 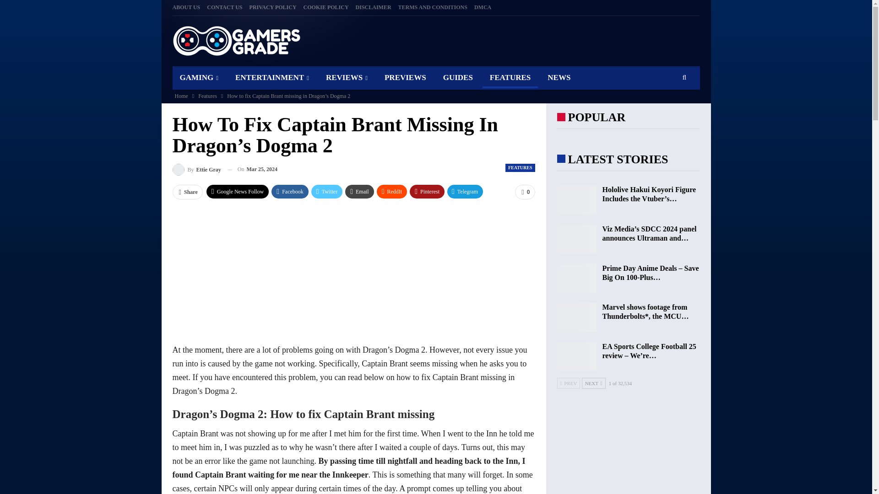 I want to click on By Ettie Gray, so click(x=196, y=169).